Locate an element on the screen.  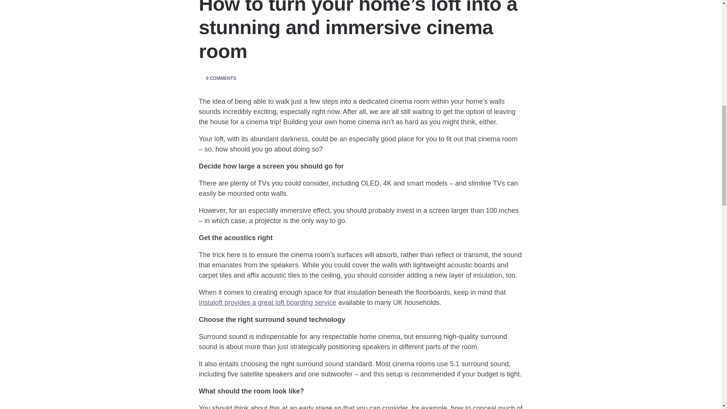
Instaloft provides a great loft boarding service is located at coordinates (267, 302).